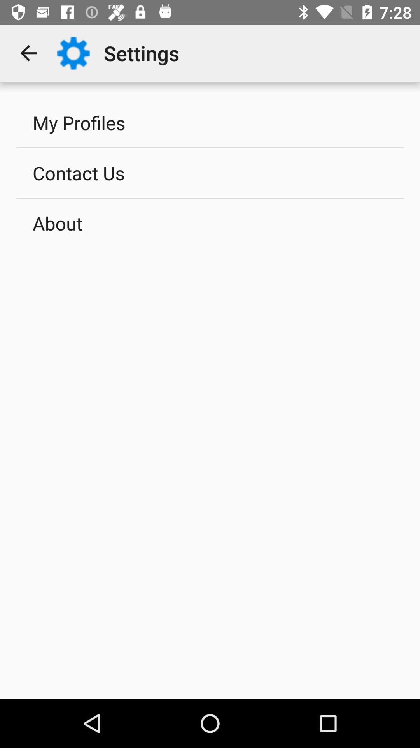 This screenshot has width=420, height=748. What do you see at coordinates (210, 173) in the screenshot?
I see `flip until contact us` at bounding box center [210, 173].